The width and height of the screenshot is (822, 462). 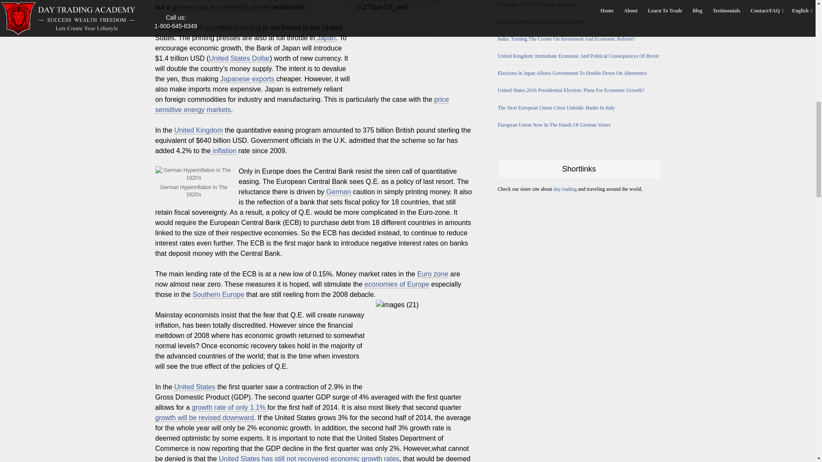 I want to click on Euro zone, so click(x=432, y=274).